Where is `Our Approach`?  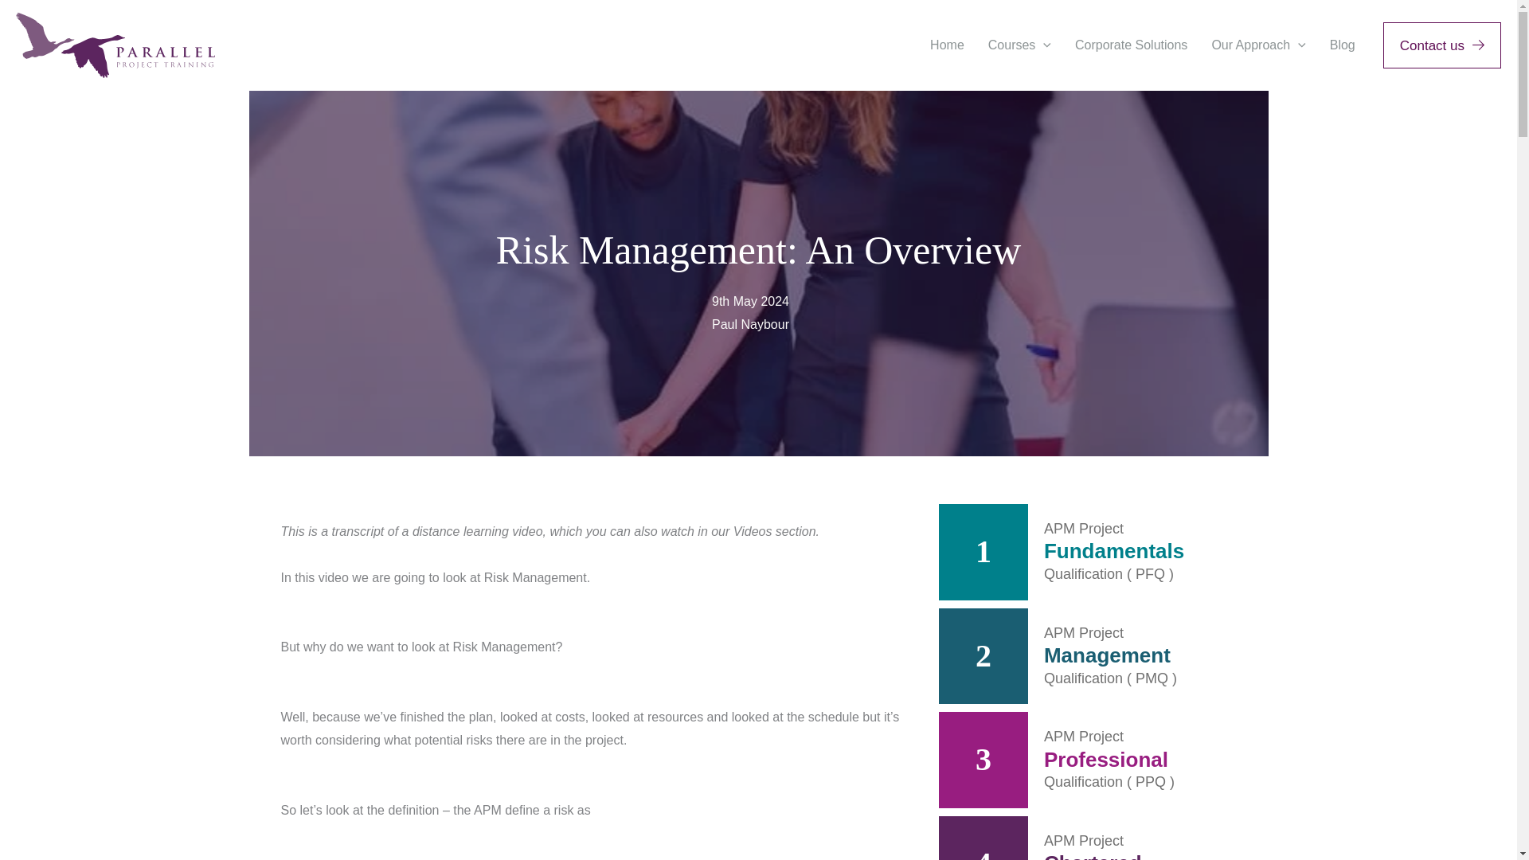
Our Approach is located at coordinates (1257, 45).